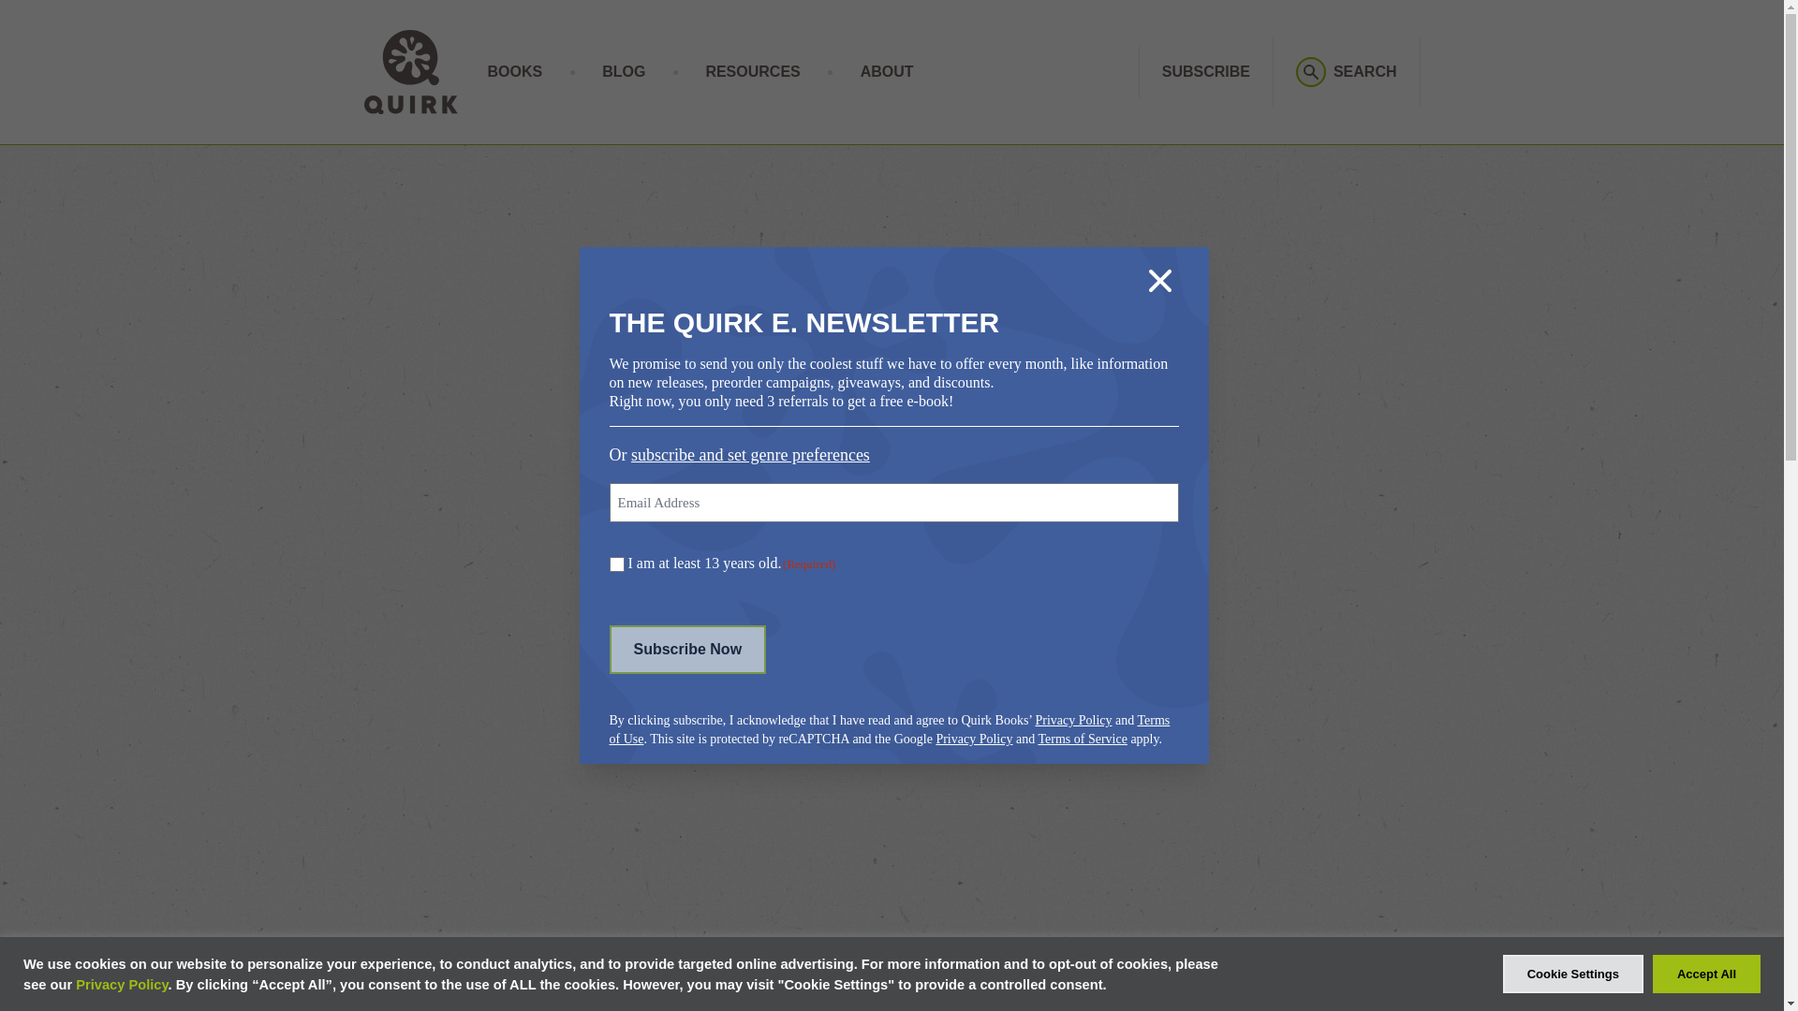 The width and height of the screenshot is (1798, 1011). I want to click on 1, so click(616, 564).